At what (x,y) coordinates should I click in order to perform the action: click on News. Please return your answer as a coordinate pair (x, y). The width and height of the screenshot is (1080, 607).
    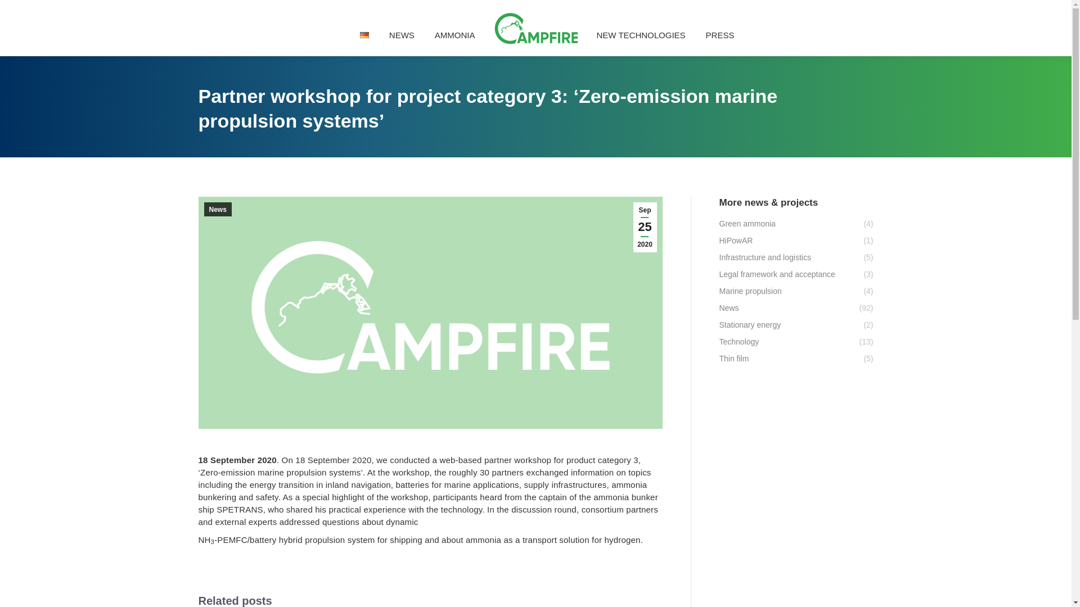
    Looking at the image, I should click on (217, 209).